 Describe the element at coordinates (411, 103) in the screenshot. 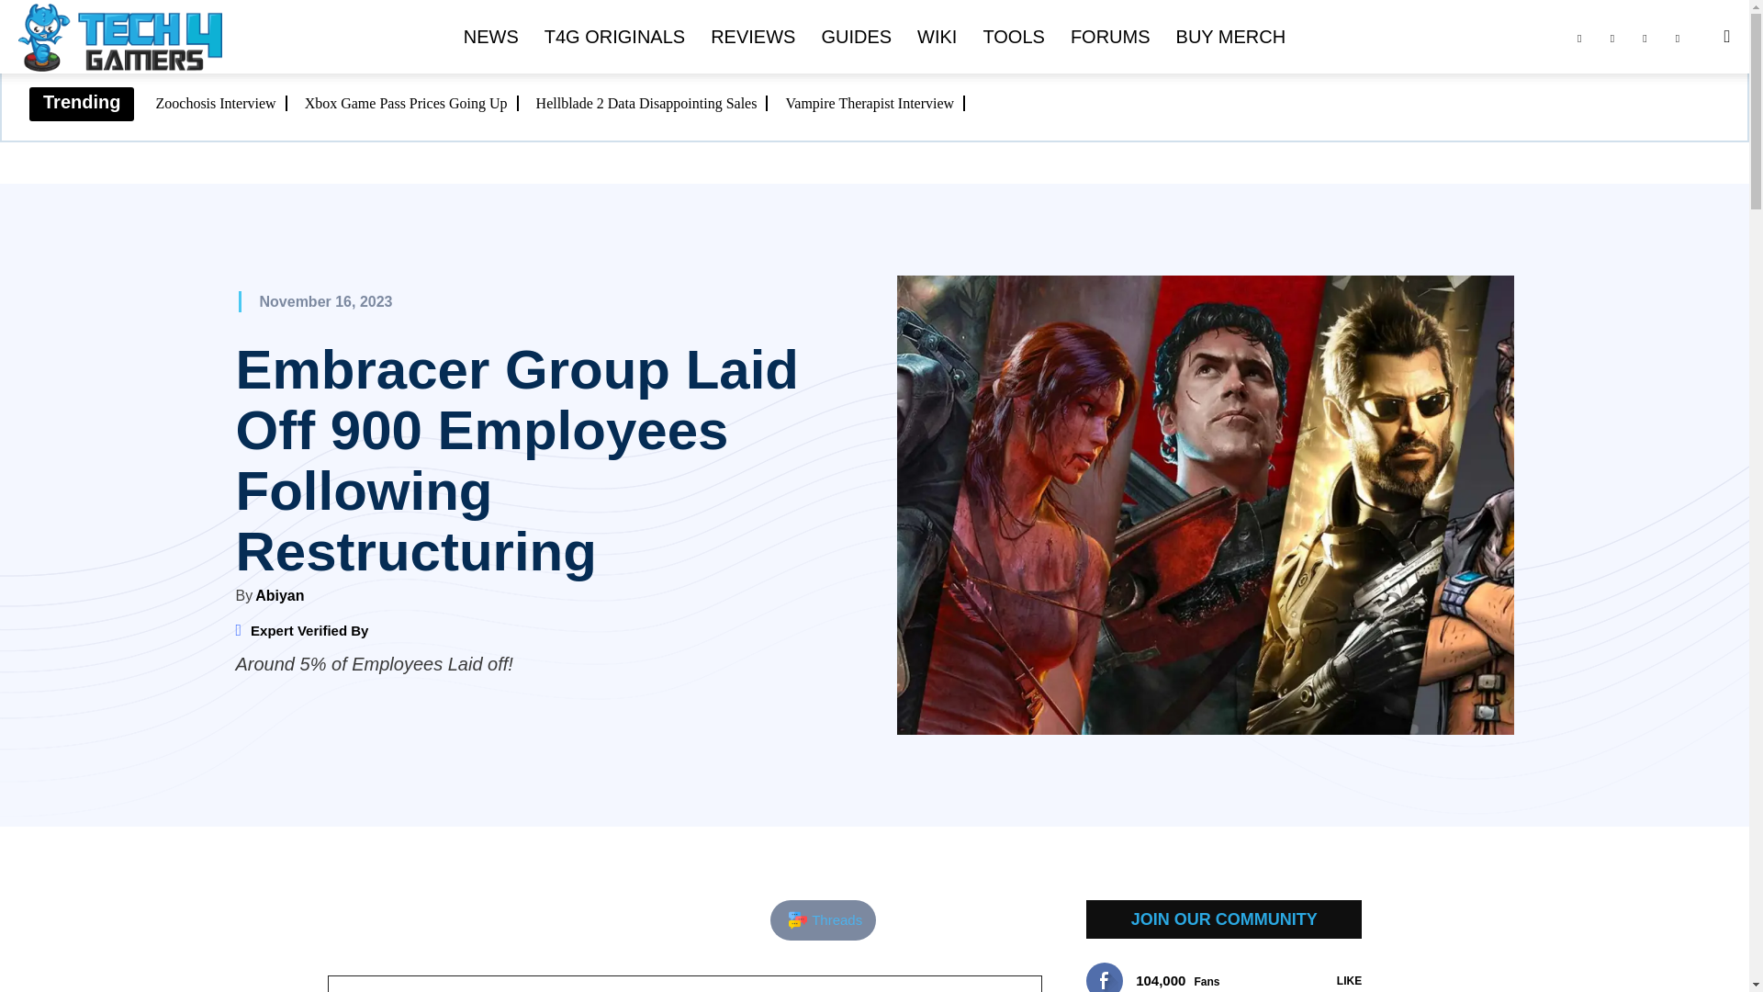

I see `Xbox Game Pass Prices Going Up` at that location.